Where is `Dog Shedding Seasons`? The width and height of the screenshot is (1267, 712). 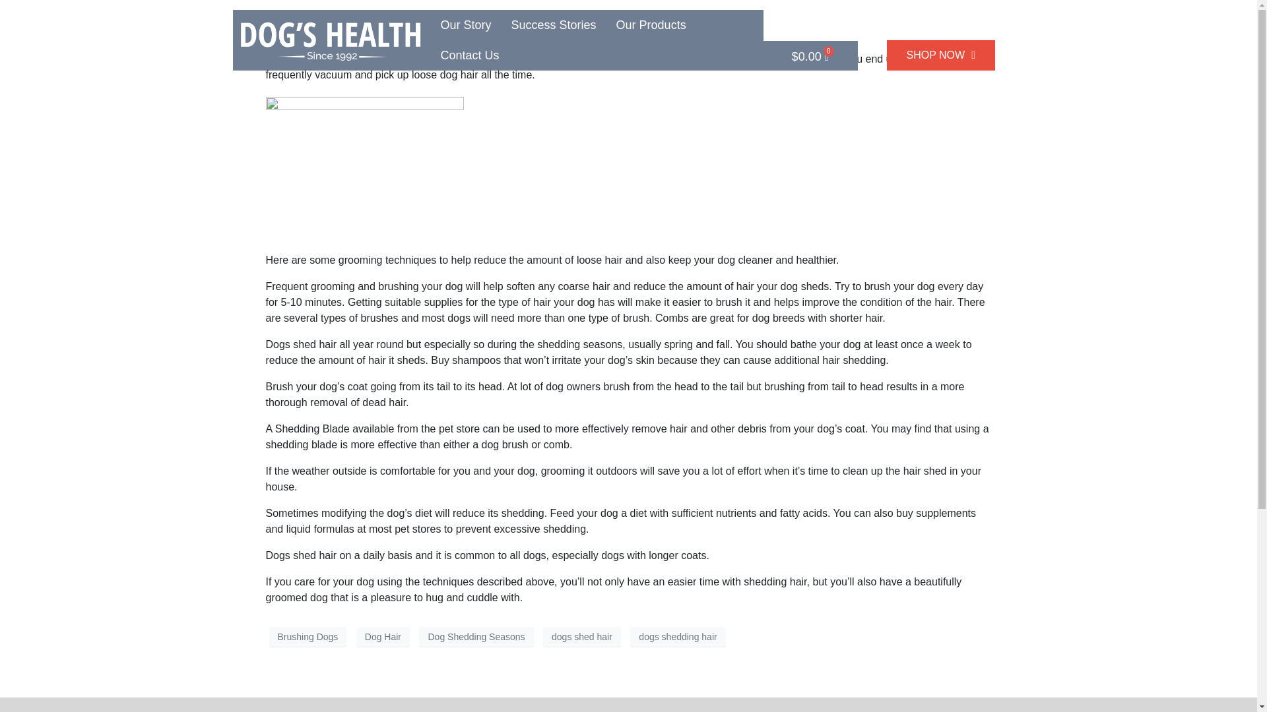
Dog Shedding Seasons is located at coordinates (476, 637).